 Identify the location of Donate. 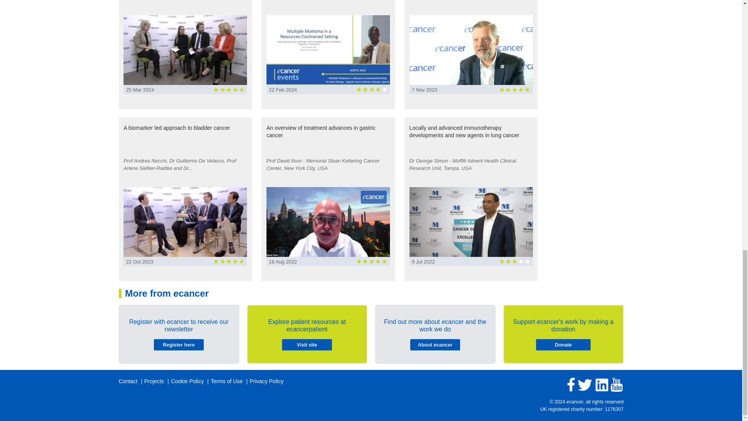
(563, 345).